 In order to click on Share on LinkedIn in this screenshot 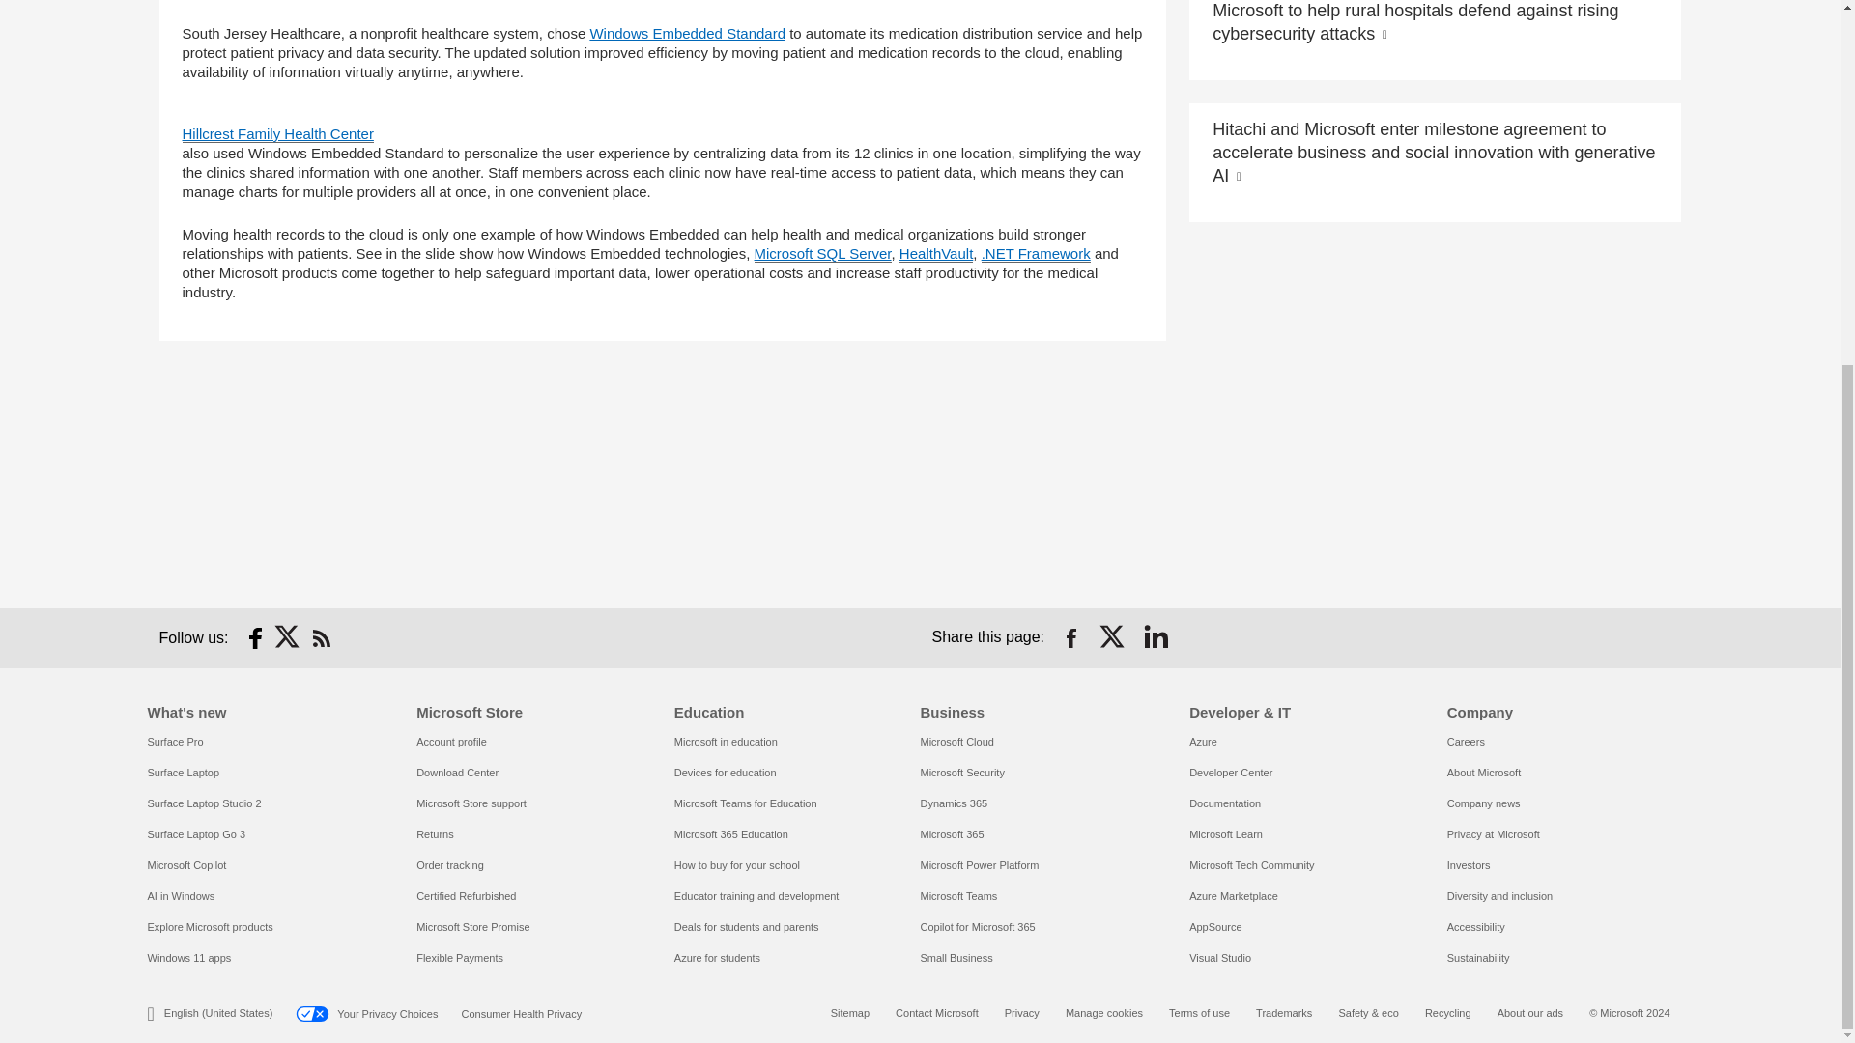, I will do `click(1156, 637)`.